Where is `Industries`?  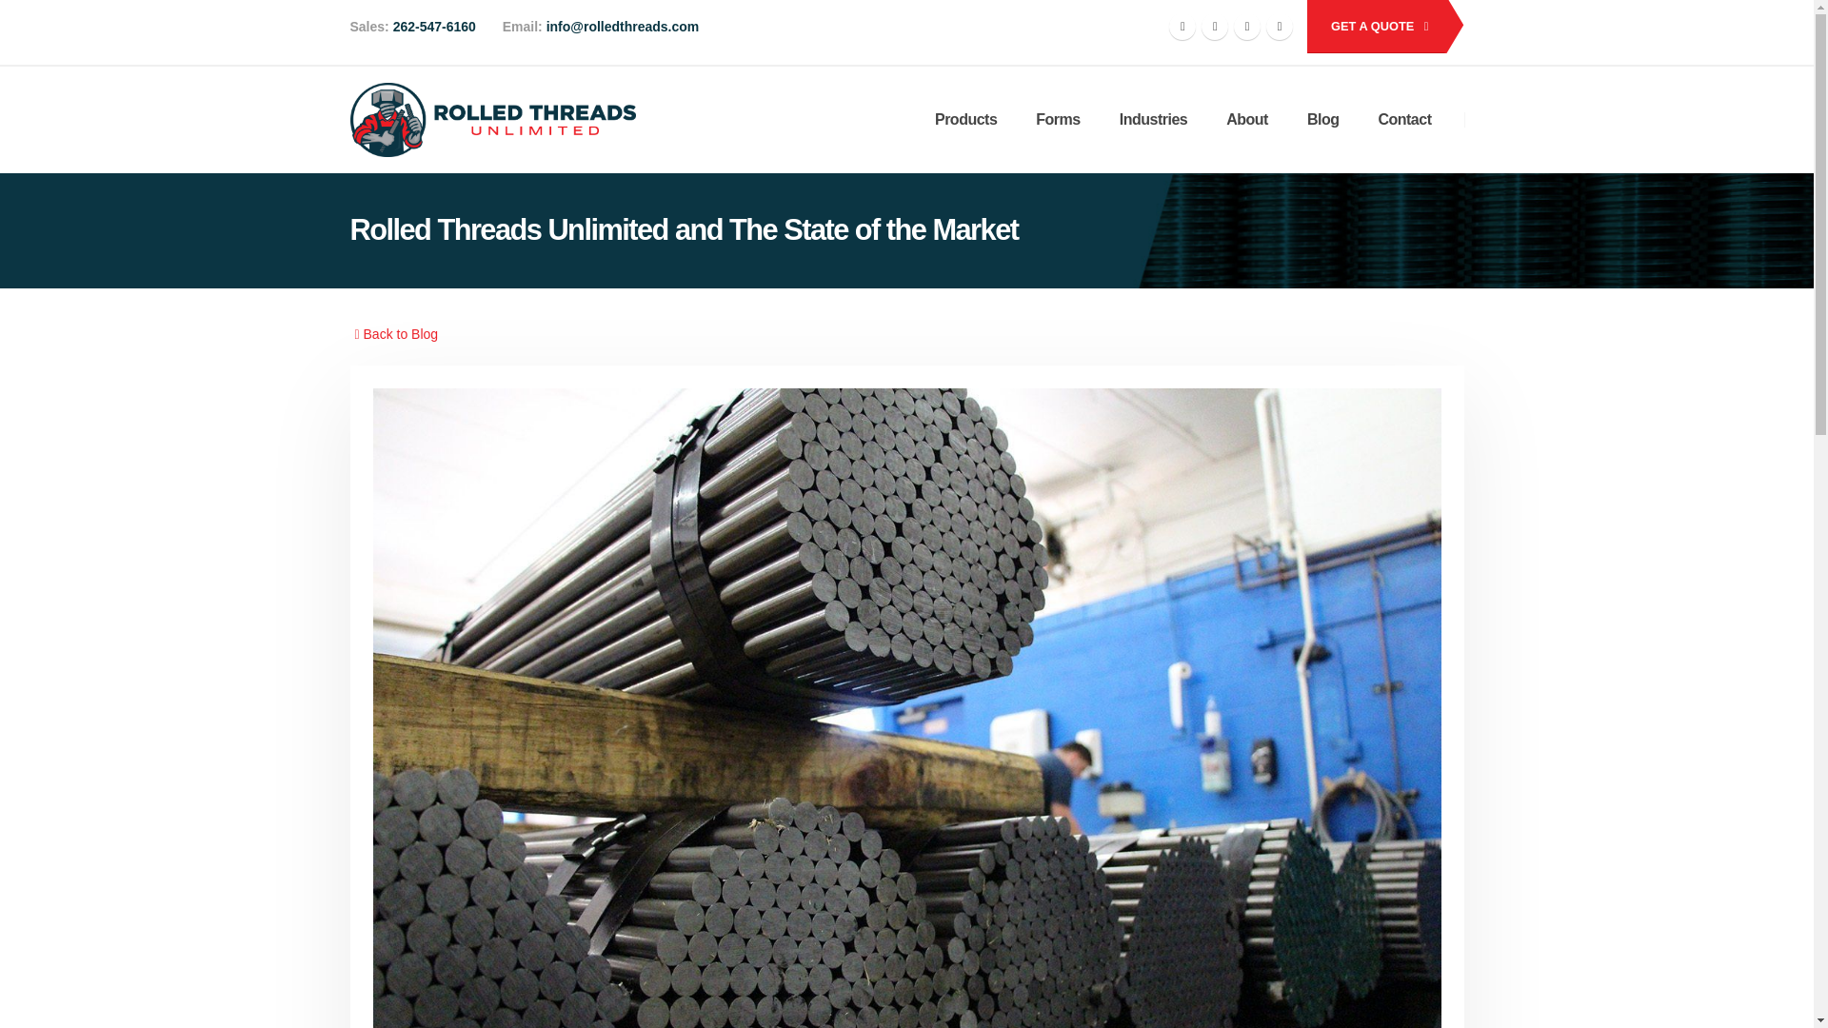 Industries is located at coordinates (1153, 120).